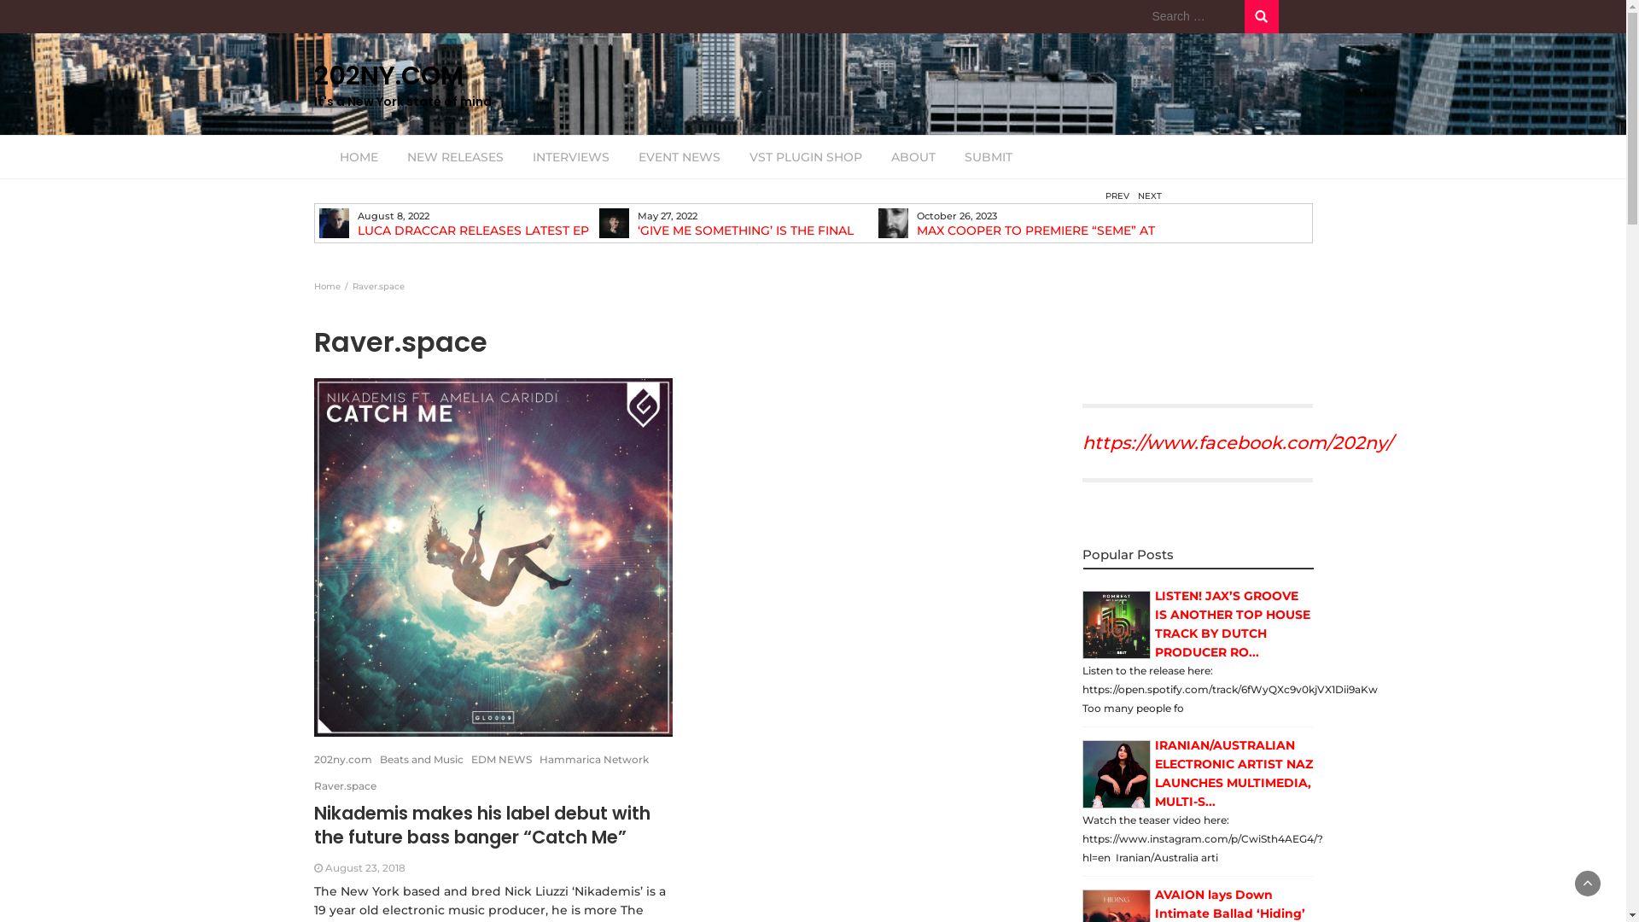  What do you see at coordinates (1117, 775) in the screenshot?
I see ` ` at bounding box center [1117, 775].